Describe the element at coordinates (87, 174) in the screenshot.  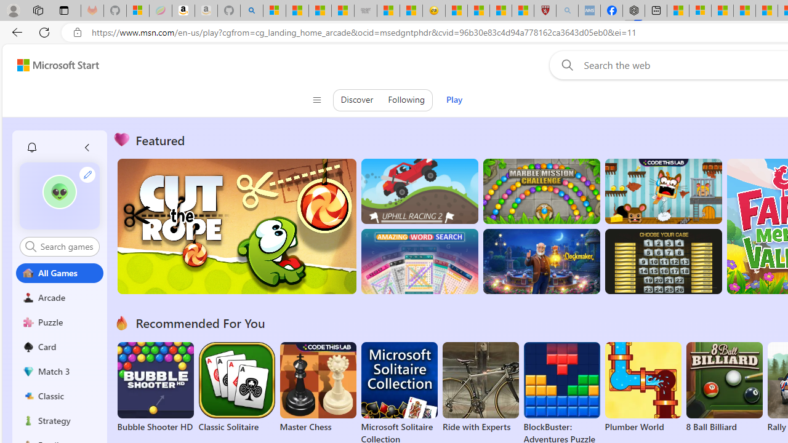
I see `Class: profile-edit` at that location.